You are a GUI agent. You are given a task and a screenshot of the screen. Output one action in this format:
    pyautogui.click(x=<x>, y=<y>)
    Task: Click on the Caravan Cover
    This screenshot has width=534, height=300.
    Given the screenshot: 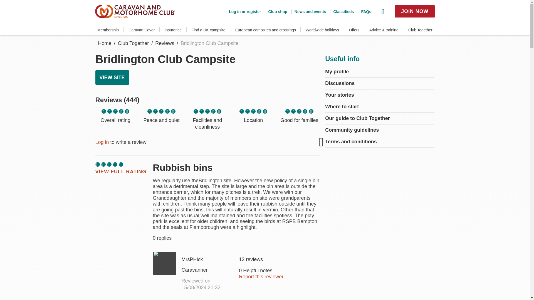 What is the action you would take?
    pyautogui.click(x=142, y=30)
    